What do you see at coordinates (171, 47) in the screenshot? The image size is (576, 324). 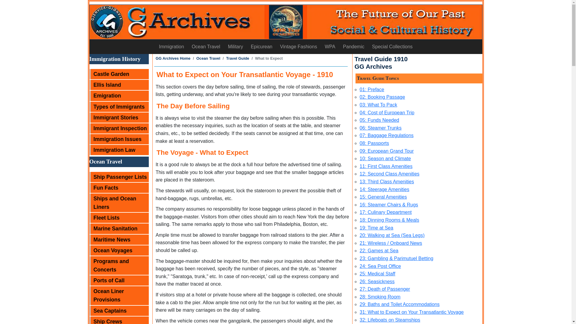 I see `Immigration` at bounding box center [171, 47].